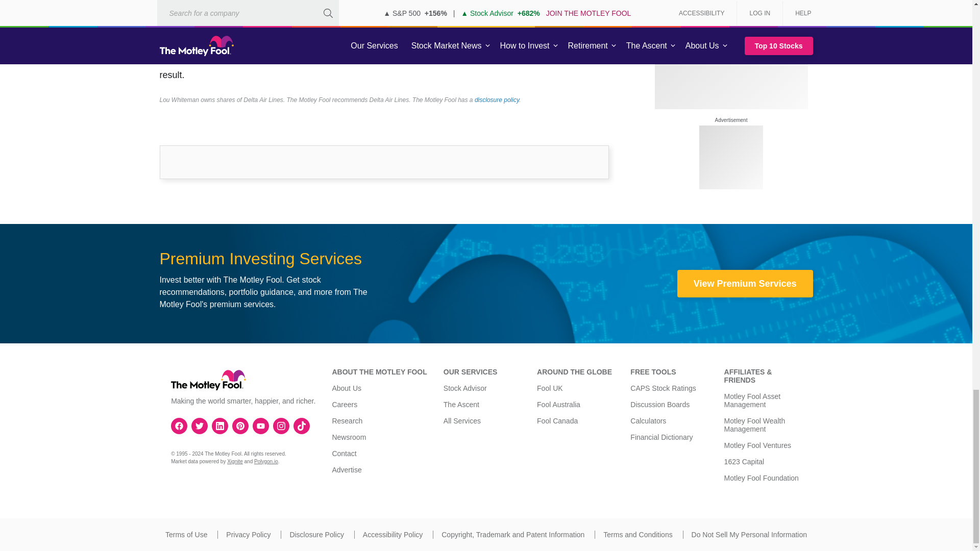 This screenshot has height=551, width=980. What do you see at coordinates (281, 425) in the screenshot?
I see `Instagram` at bounding box center [281, 425].